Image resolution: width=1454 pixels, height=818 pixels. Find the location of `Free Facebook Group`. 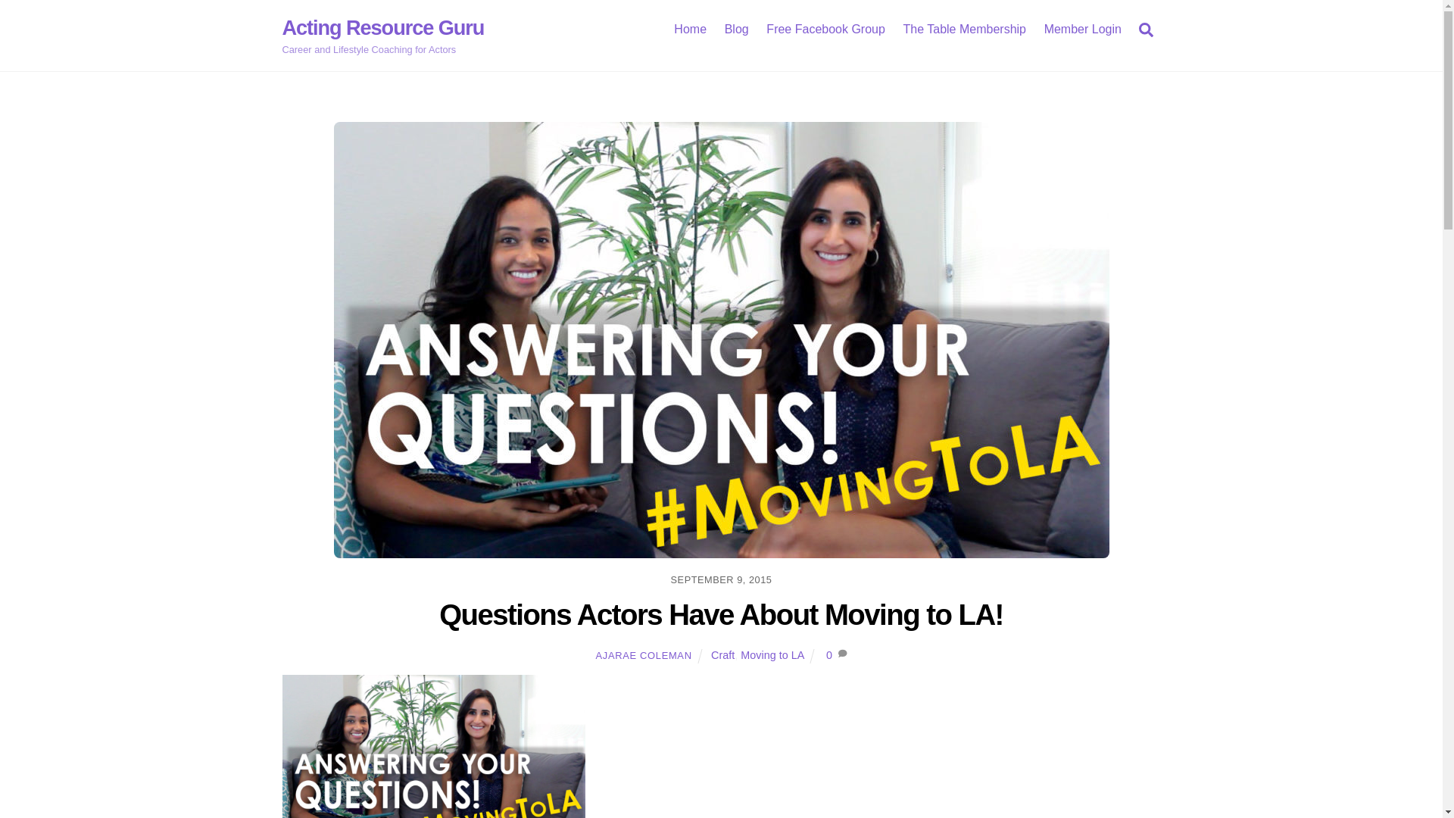

Free Facebook Group is located at coordinates (825, 29).